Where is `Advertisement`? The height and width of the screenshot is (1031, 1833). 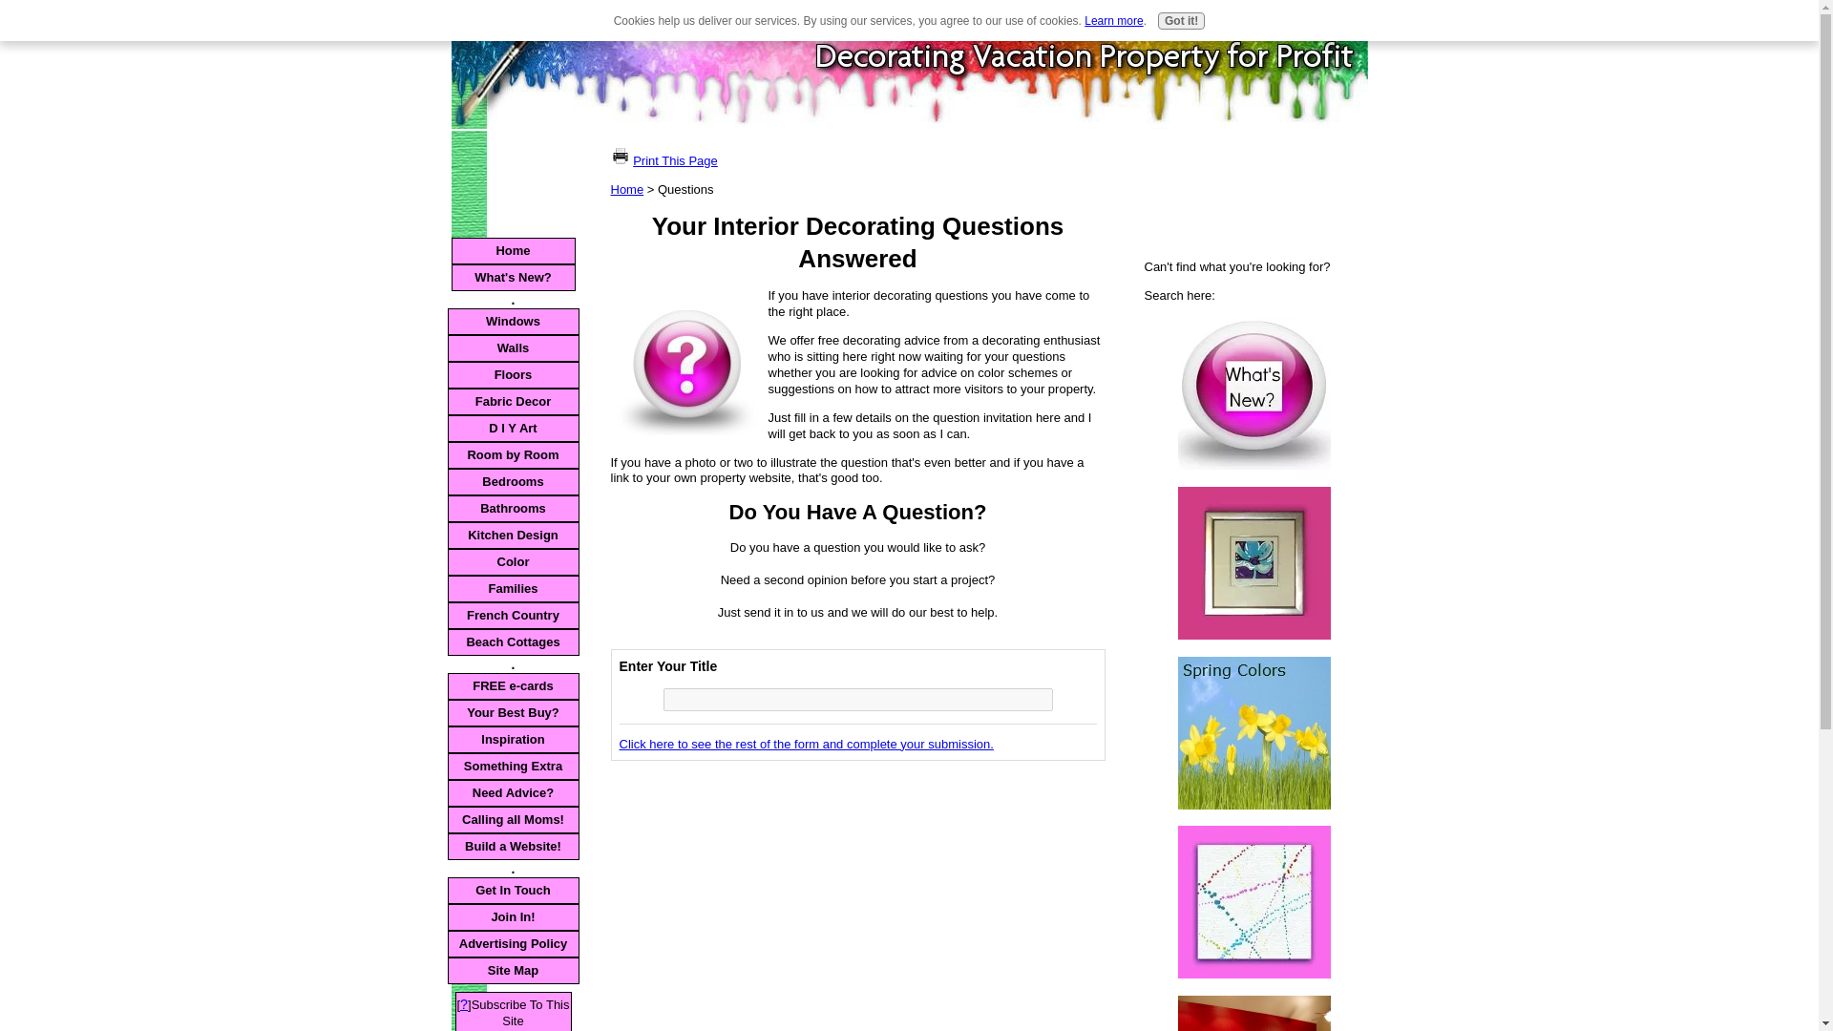
Advertisement is located at coordinates (770, 901).